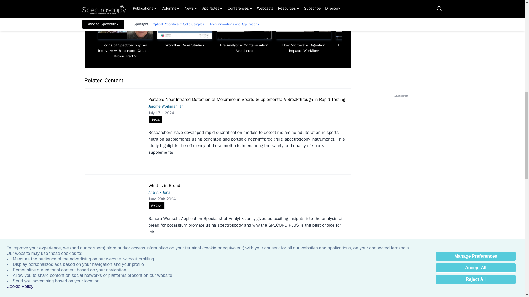 The height and width of the screenshot is (297, 529). Describe the element at coordinates (185, 24) in the screenshot. I see `Workflow Case Studies` at that location.